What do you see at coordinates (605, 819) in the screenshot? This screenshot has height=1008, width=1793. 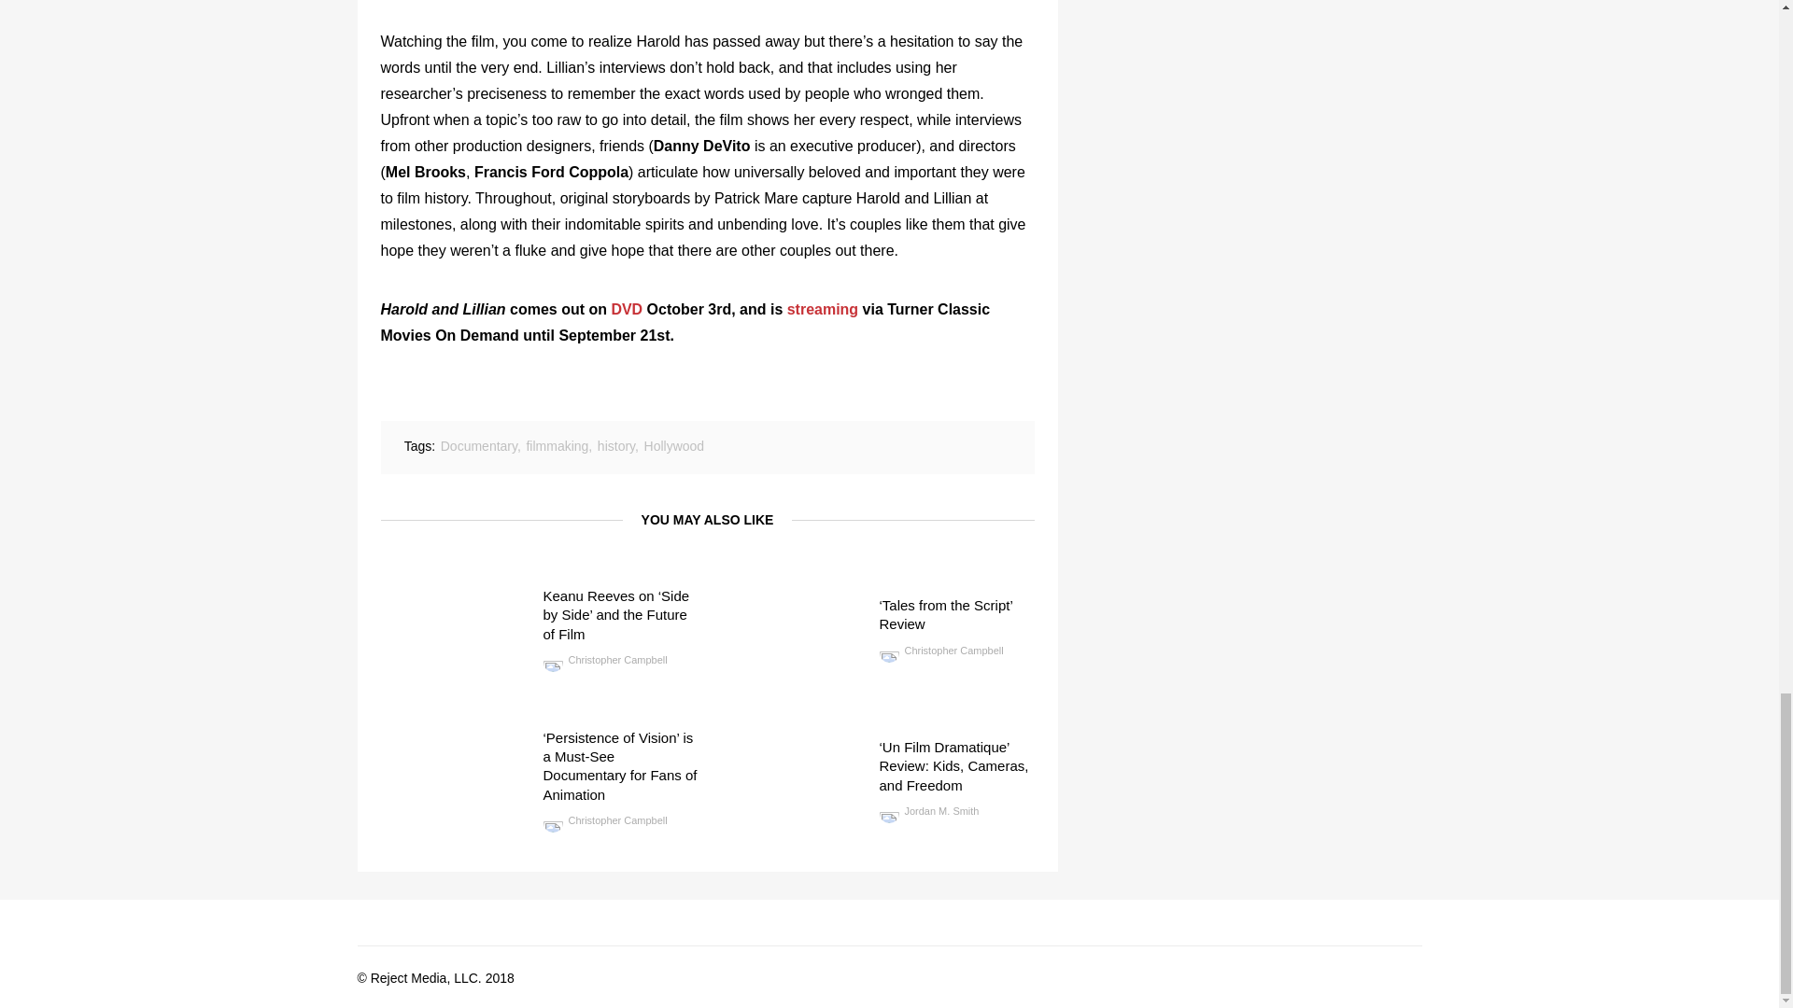 I see `Christopher Campbell` at bounding box center [605, 819].